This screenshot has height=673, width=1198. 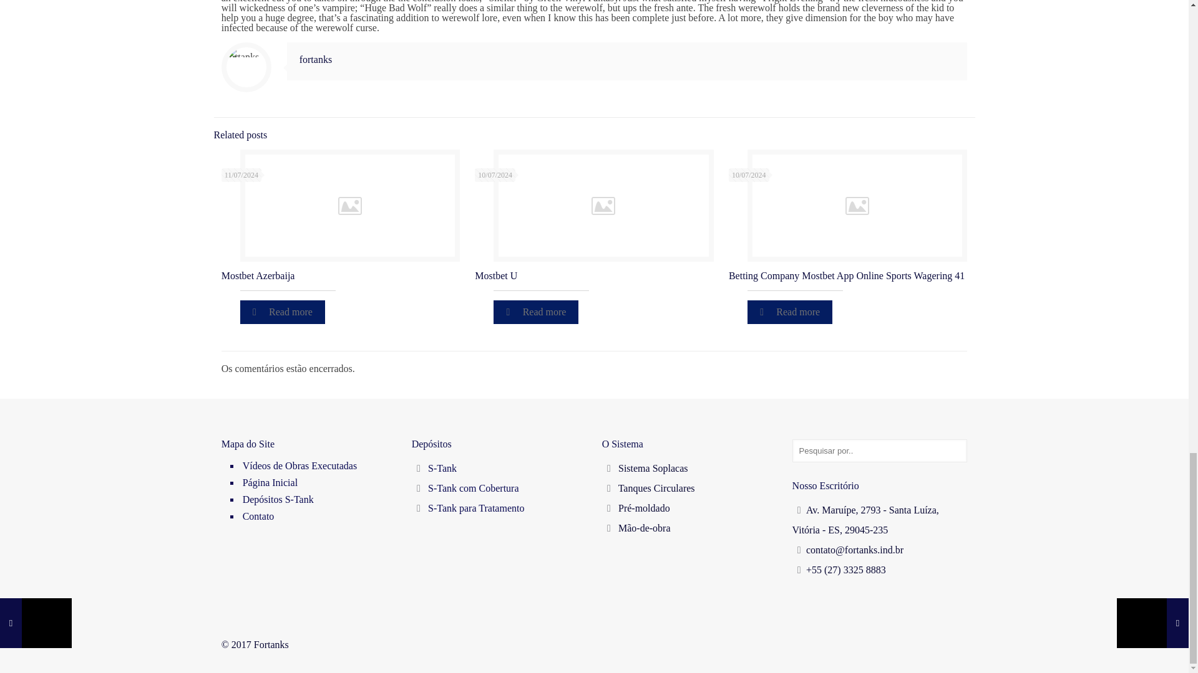 I want to click on fortanks, so click(x=316, y=59).